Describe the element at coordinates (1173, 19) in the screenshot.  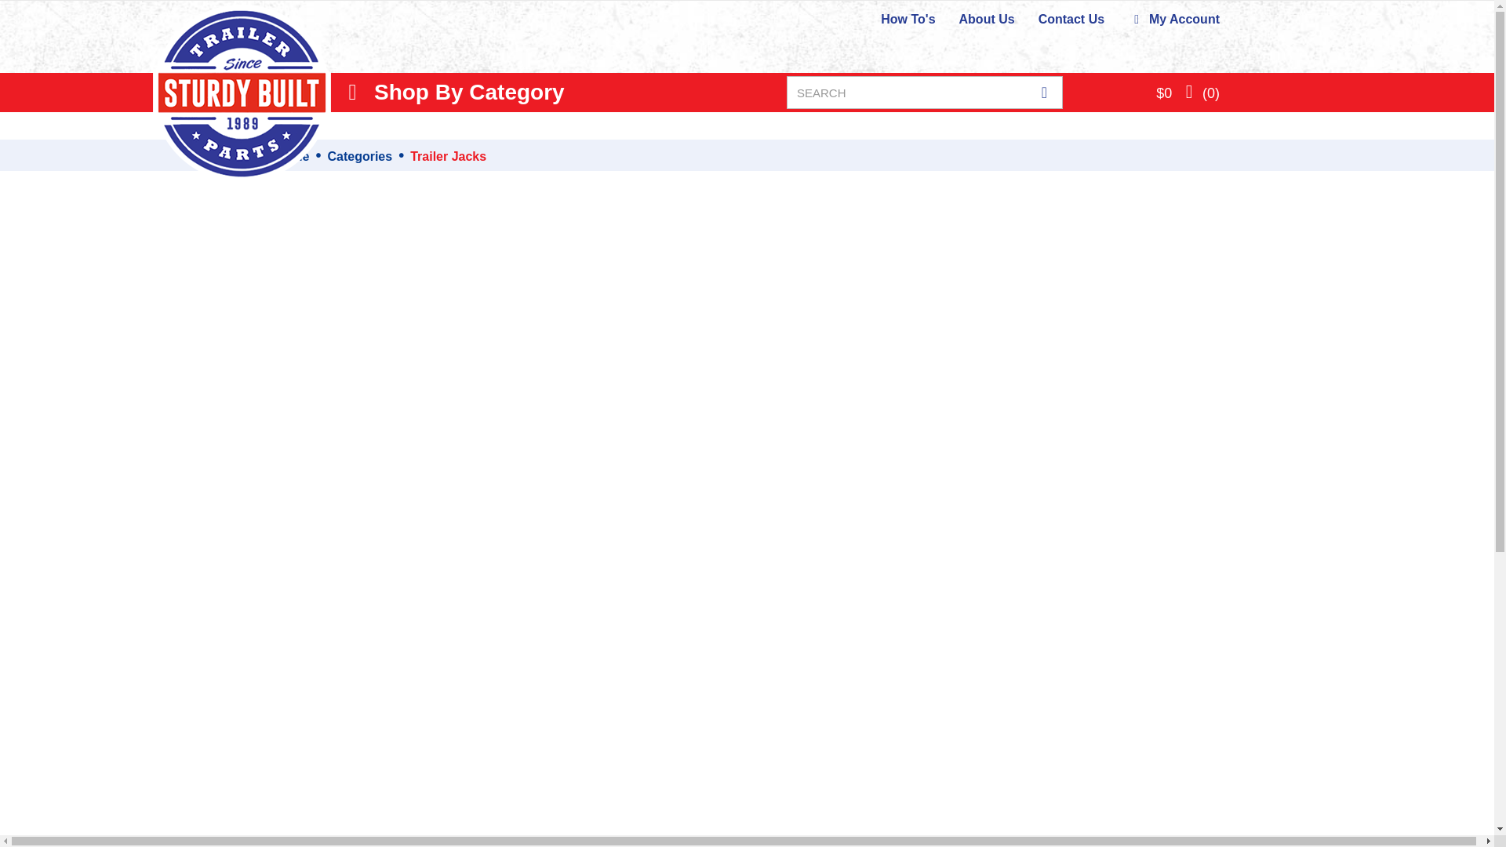
I see `My Account` at that location.